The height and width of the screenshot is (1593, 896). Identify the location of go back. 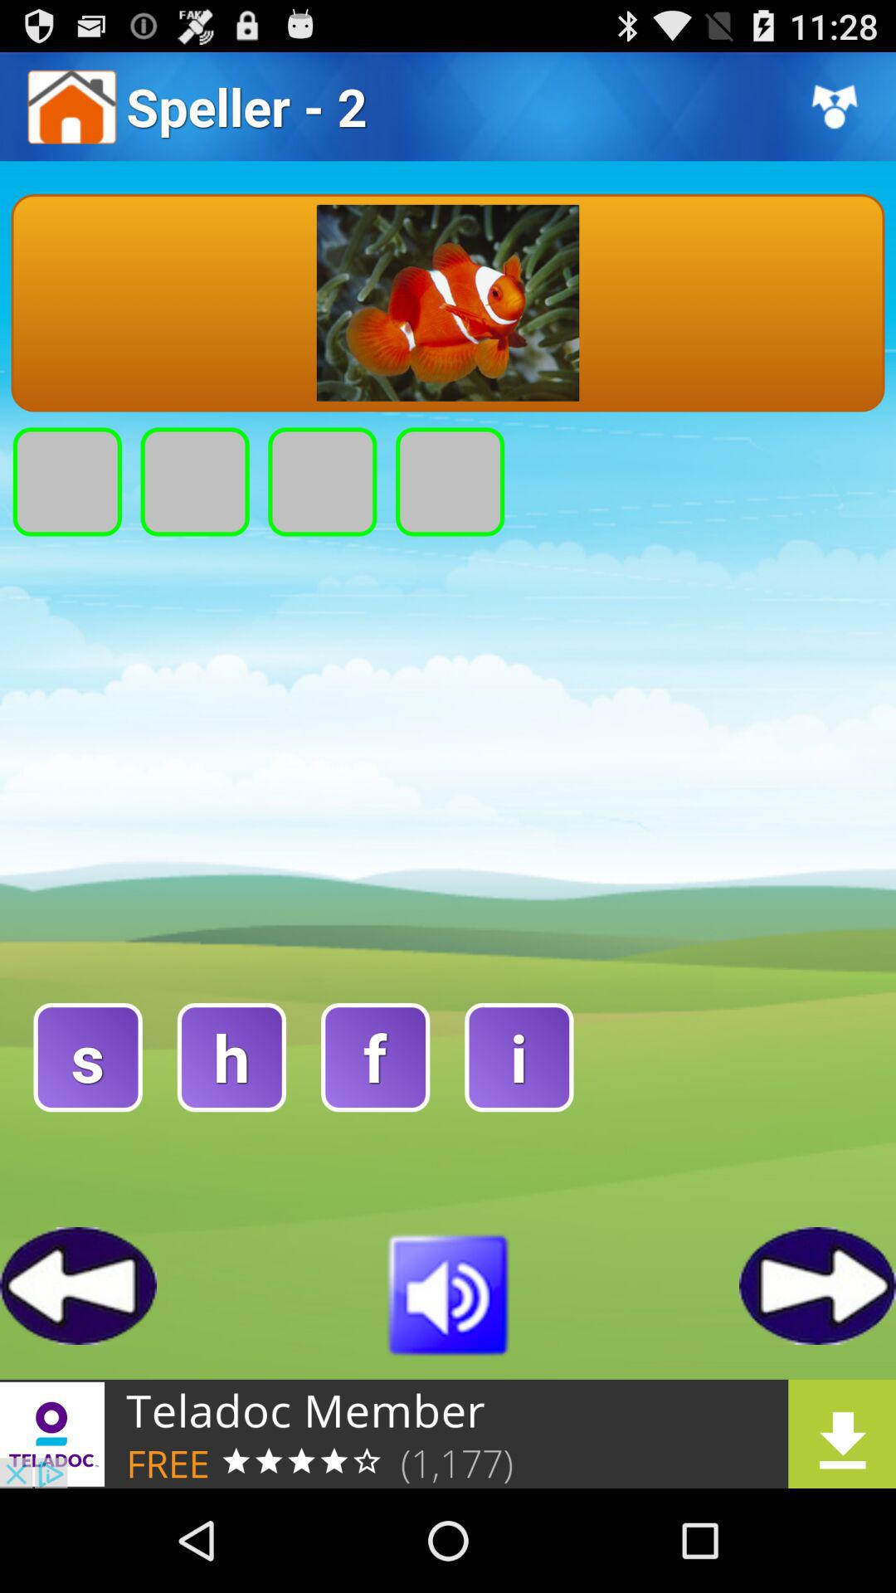
(78, 1286).